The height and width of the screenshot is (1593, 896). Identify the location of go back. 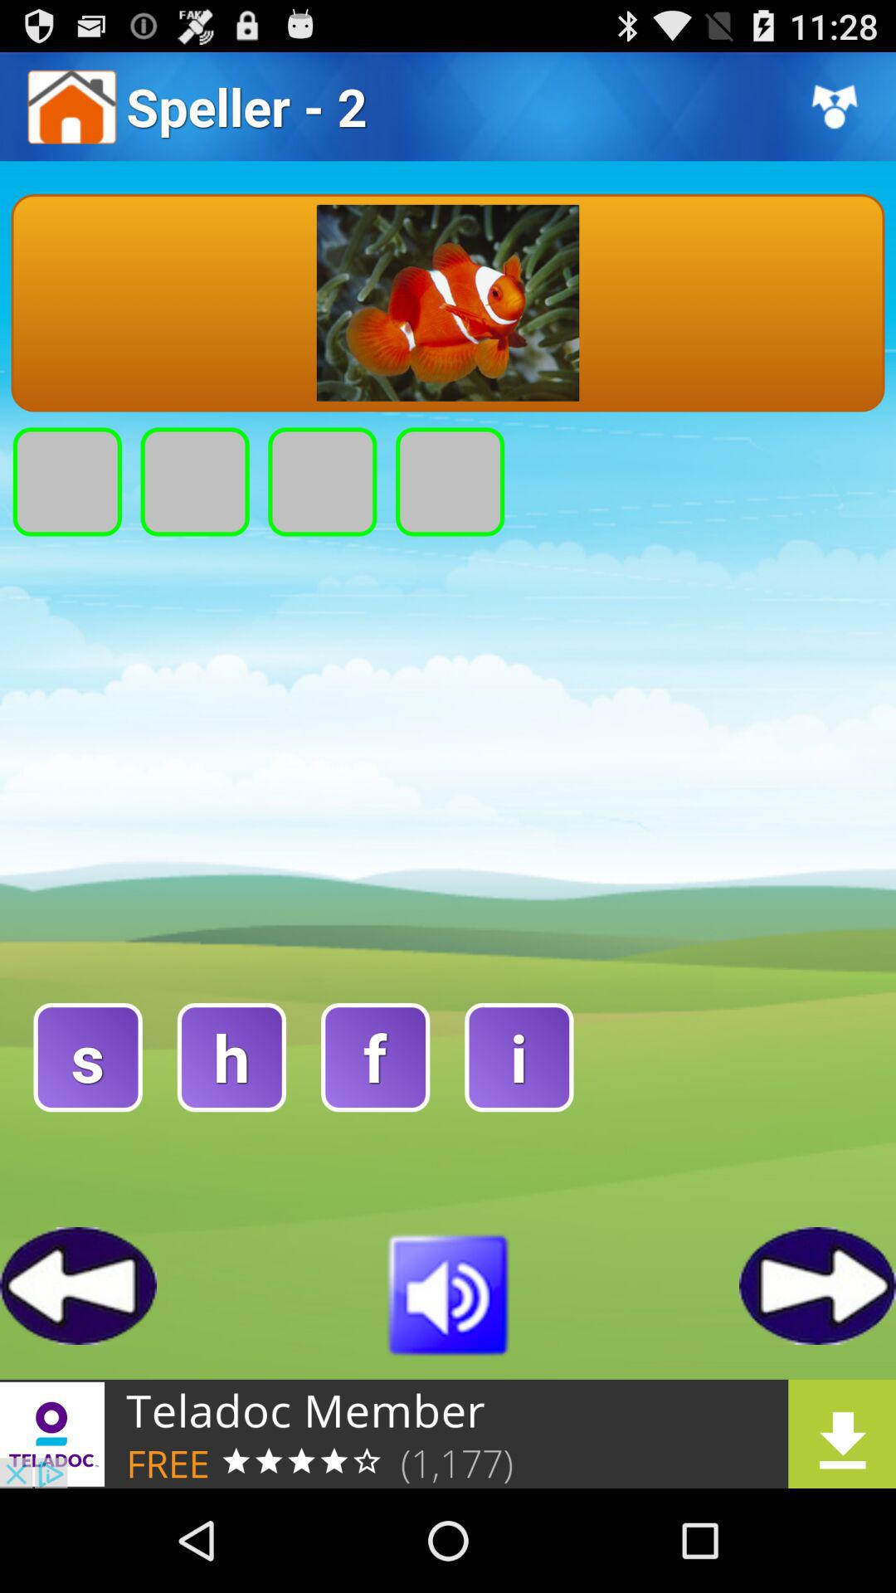
(78, 1286).